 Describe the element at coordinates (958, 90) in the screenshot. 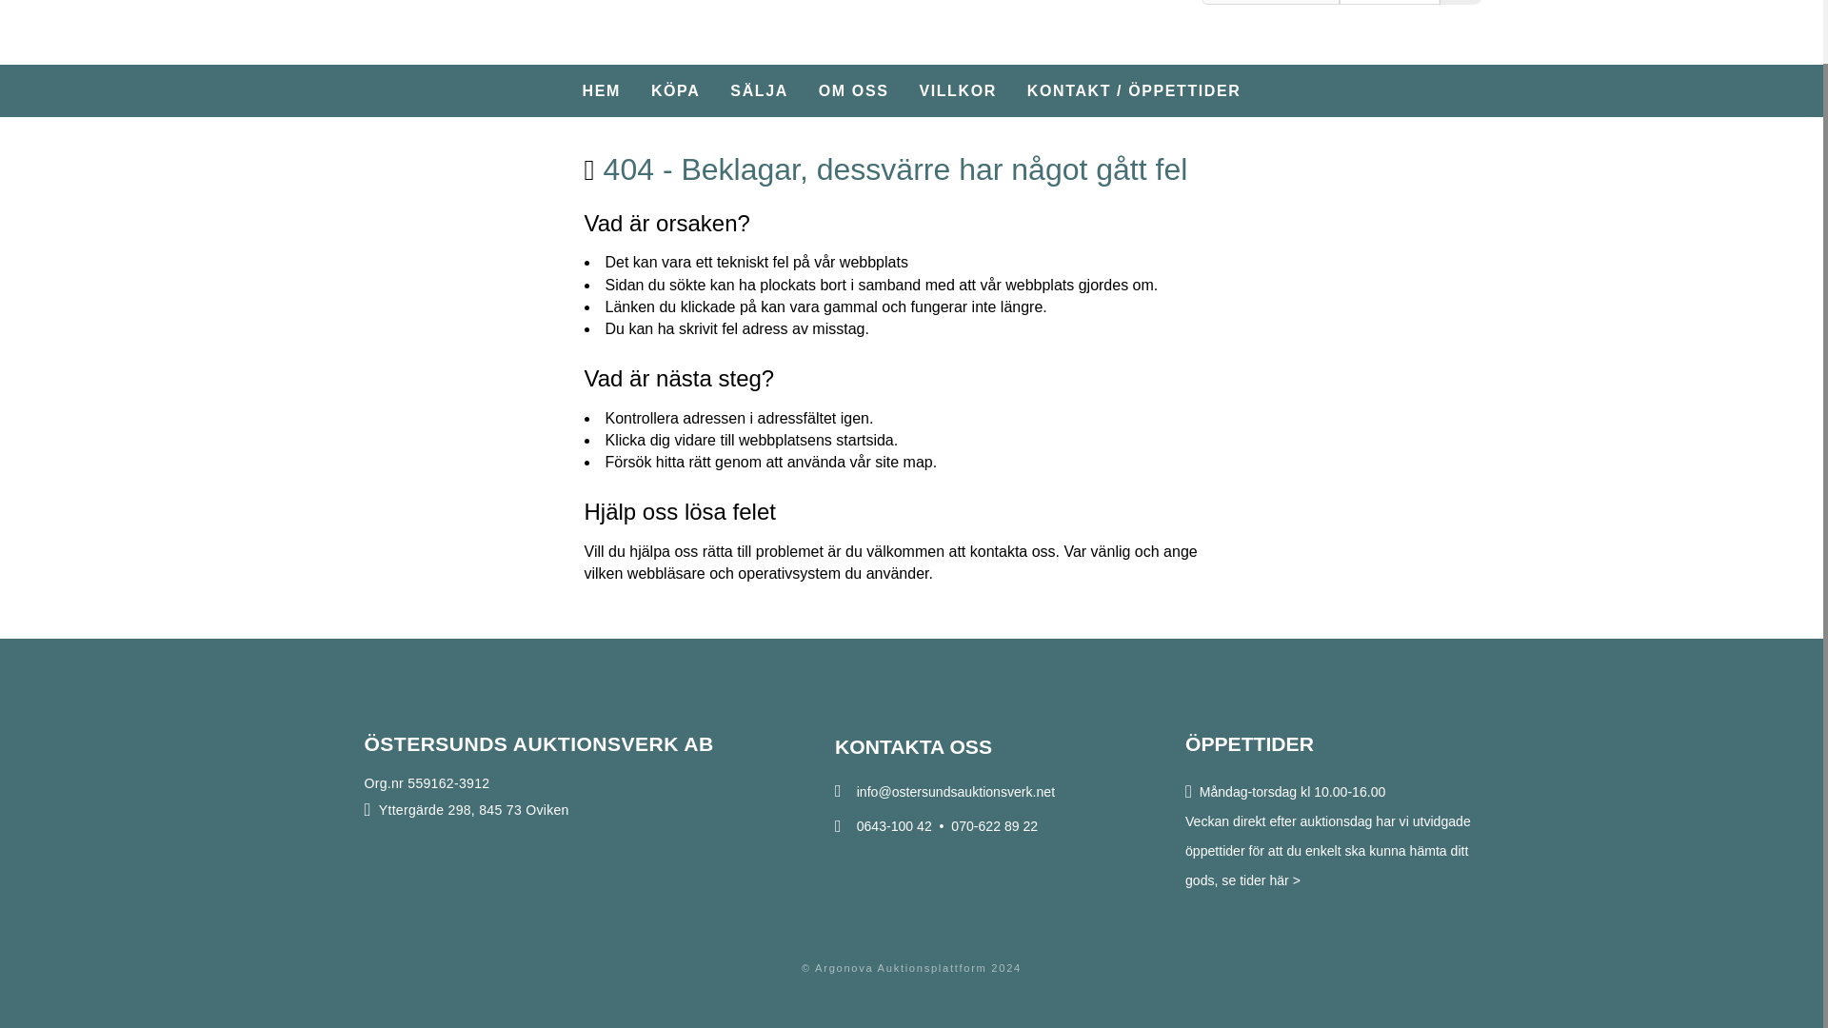

I see `VILLKOR` at that location.